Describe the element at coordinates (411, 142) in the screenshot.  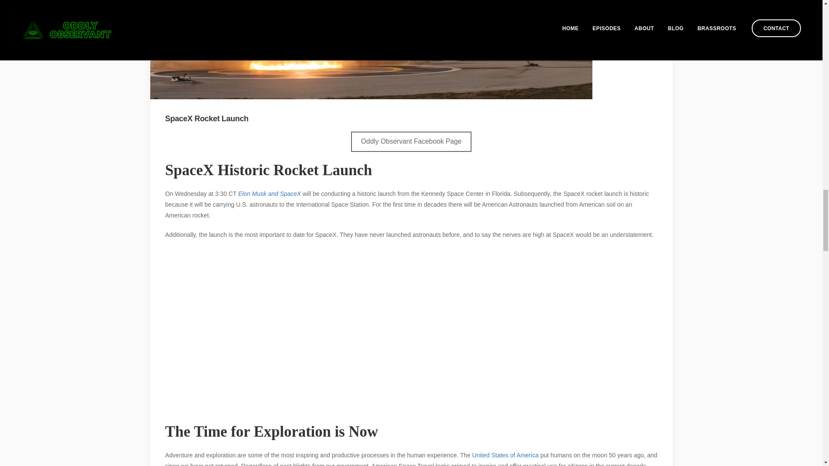
I see `Oddly Observant Facebook Page` at that location.